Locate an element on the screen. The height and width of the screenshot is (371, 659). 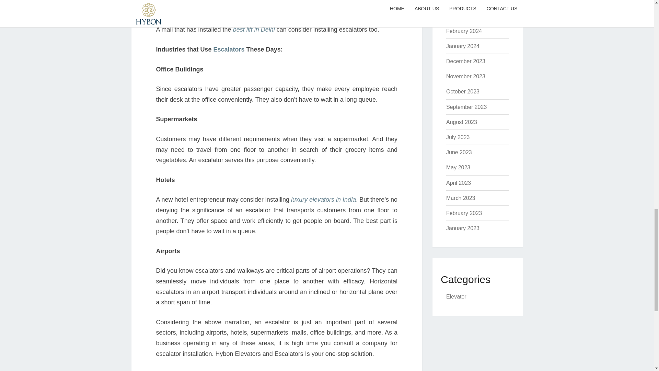
May 2023 is located at coordinates (458, 167).